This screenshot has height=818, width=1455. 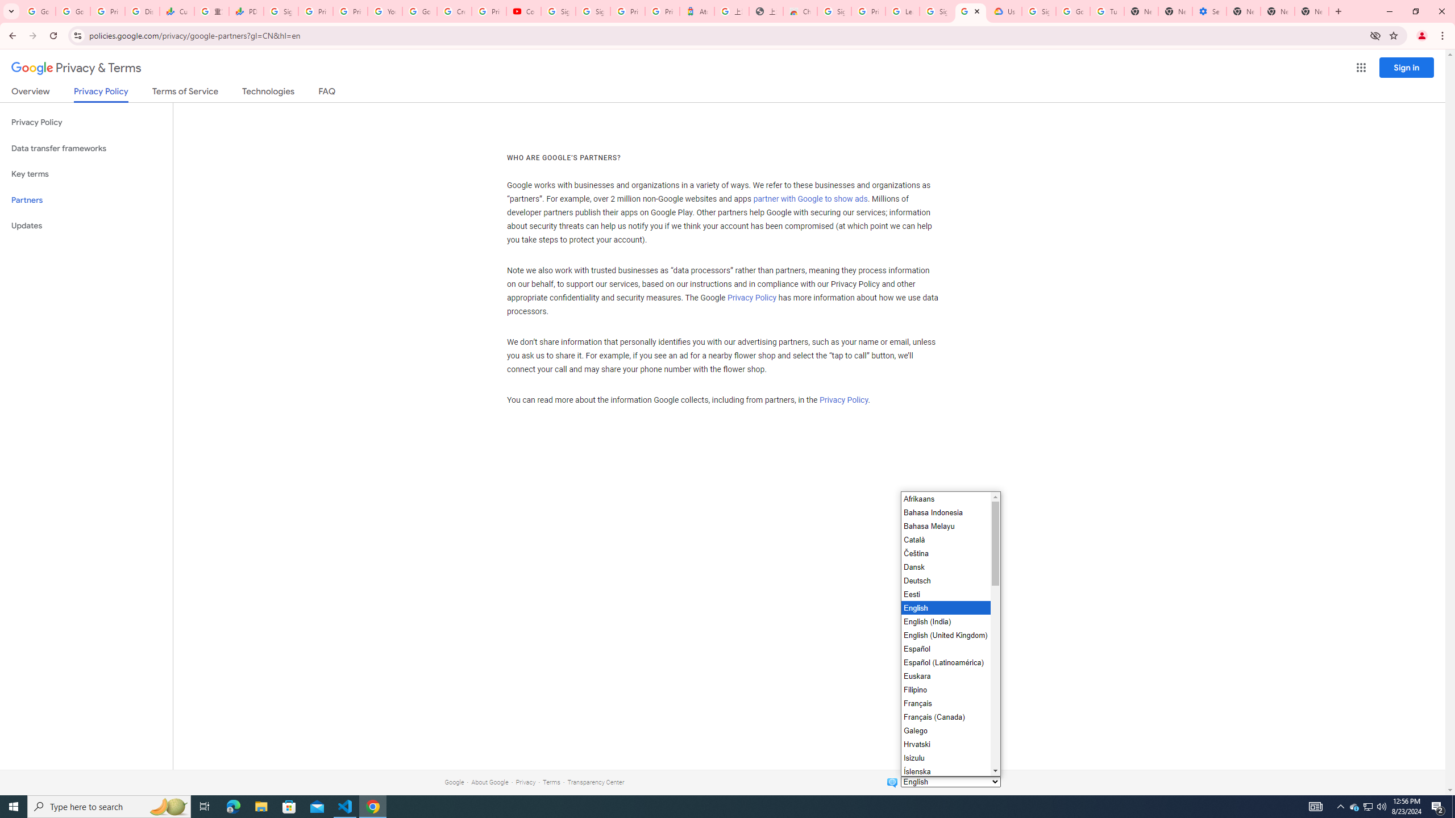 What do you see at coordinates (490, 782) in the screenshot?
I see `About Google` at bounding box center [490, 782].